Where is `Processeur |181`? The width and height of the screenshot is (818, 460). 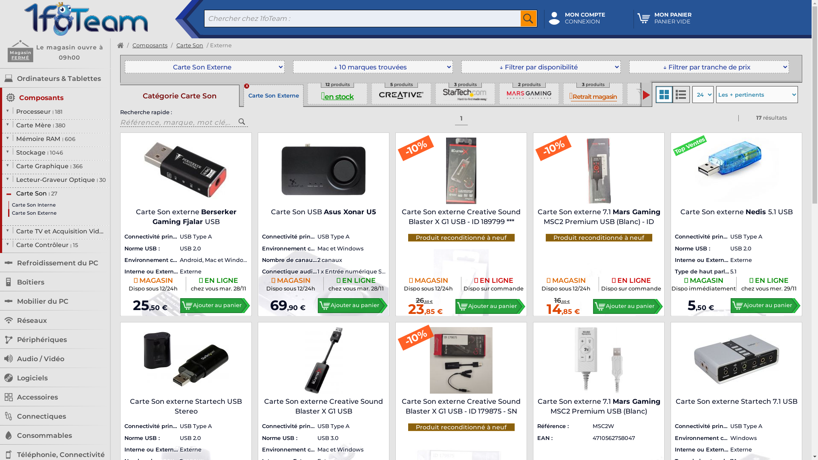 Processeur |181 is located at coordinates (60, 115).